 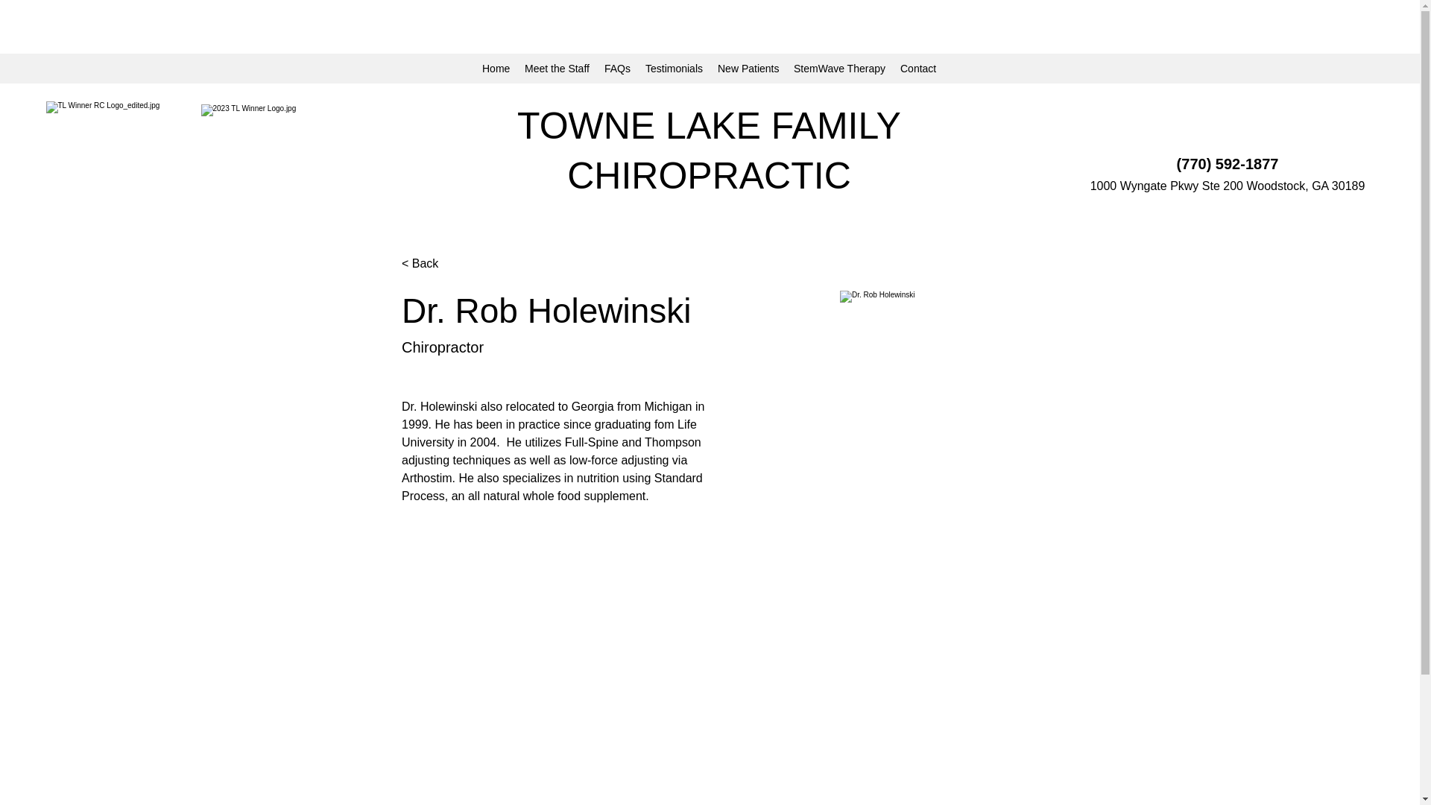 What do you see at coordinates (918, 68) in the screenshot?
I see `Contact` at bounding box center [918, 68].